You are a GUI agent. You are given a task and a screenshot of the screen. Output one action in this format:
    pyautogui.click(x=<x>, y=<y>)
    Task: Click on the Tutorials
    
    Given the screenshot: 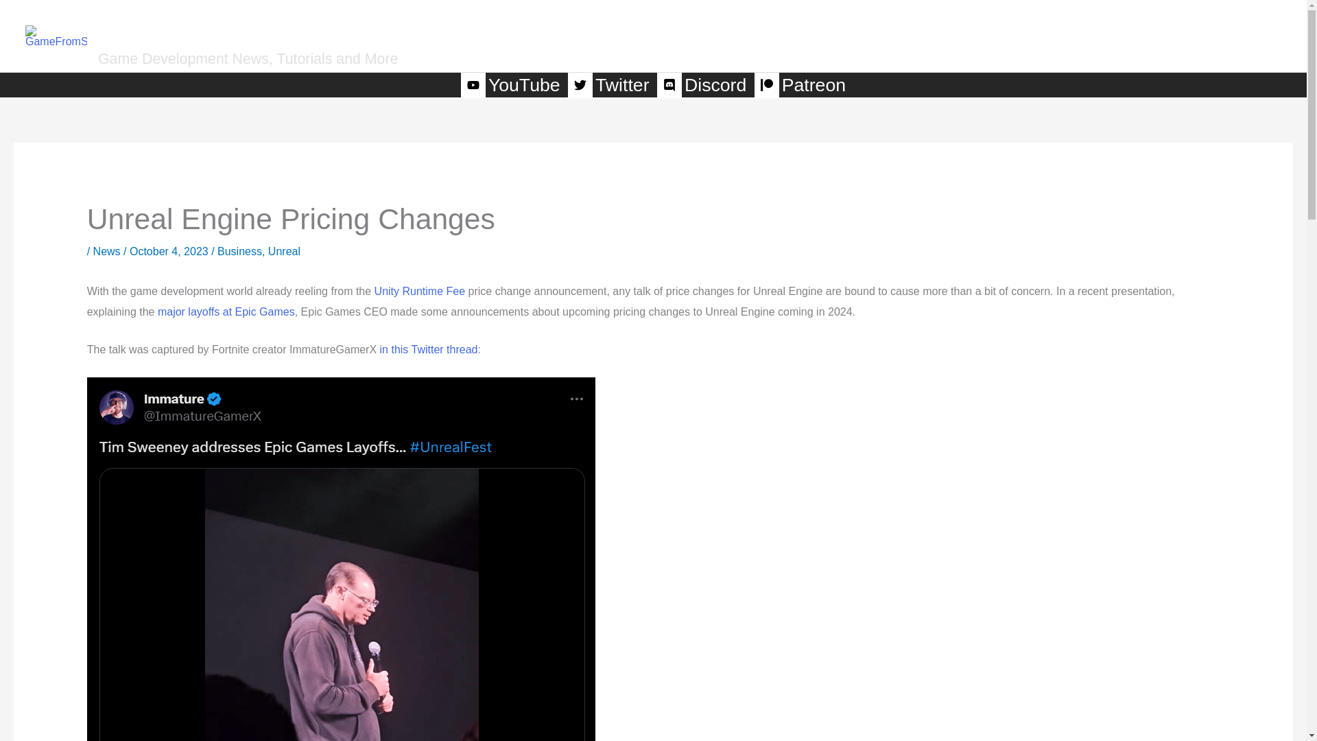 What is the action you would take?
    pyautogui.click(x=1104, y=36)
    